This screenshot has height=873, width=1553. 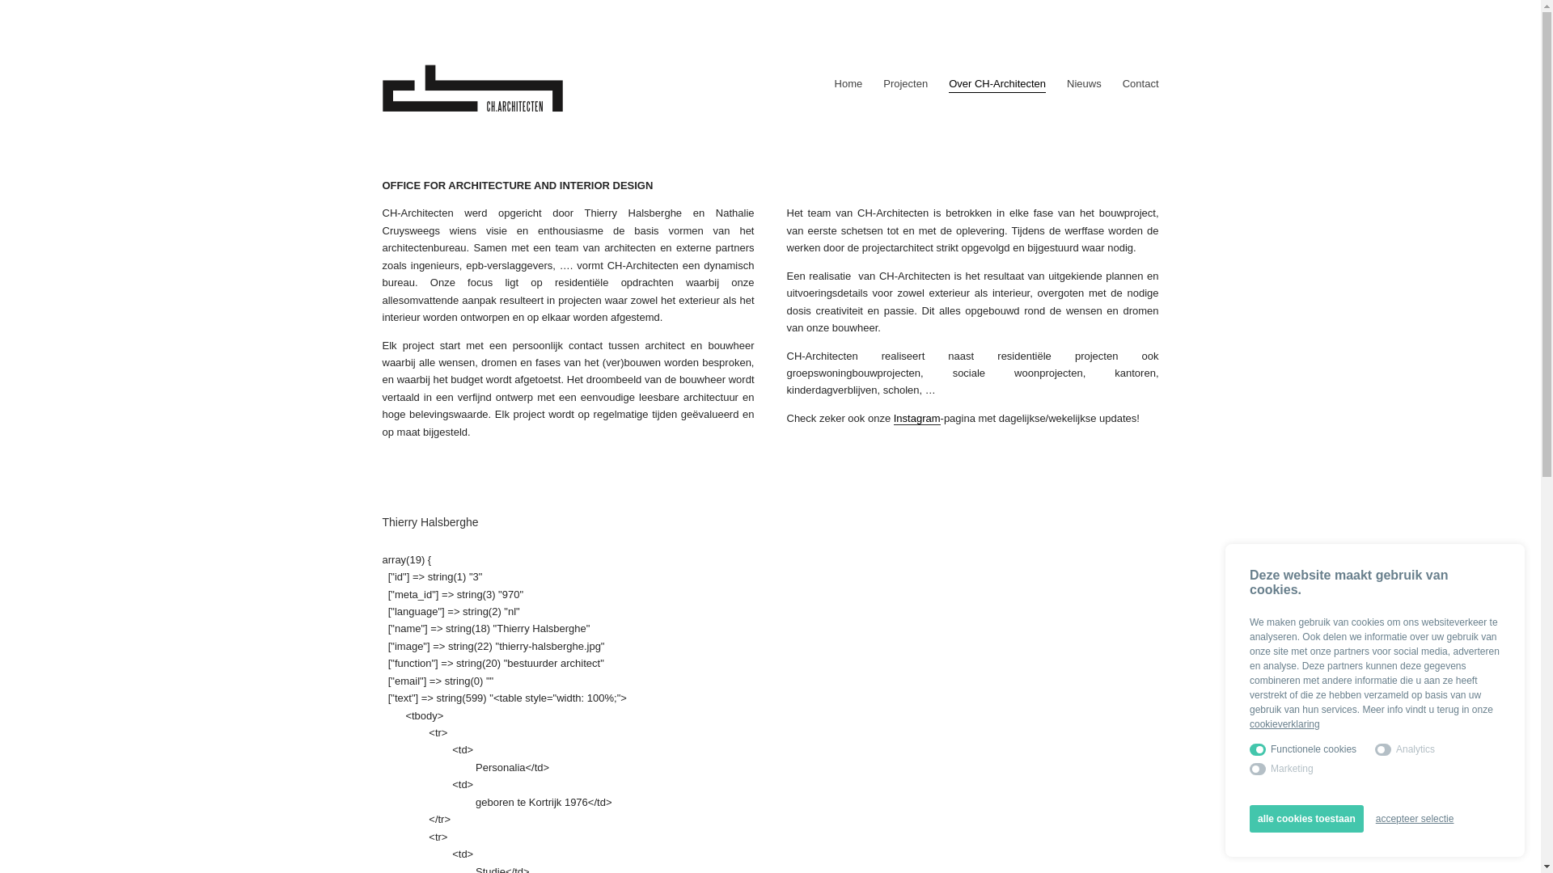 What do you see at coordinates (1284, 724) in the screenshot?
I see `cookieverklaring` at bounding box center [1284, 724].